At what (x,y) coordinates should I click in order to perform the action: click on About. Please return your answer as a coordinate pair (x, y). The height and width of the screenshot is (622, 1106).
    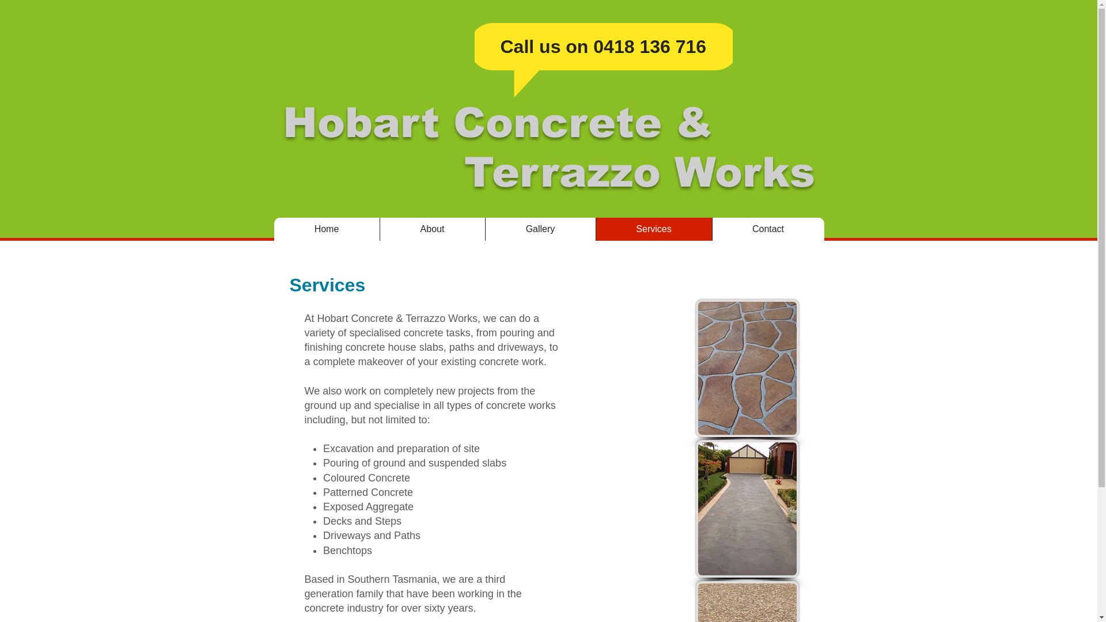
    Looking at the image, I should click on (432, 229).